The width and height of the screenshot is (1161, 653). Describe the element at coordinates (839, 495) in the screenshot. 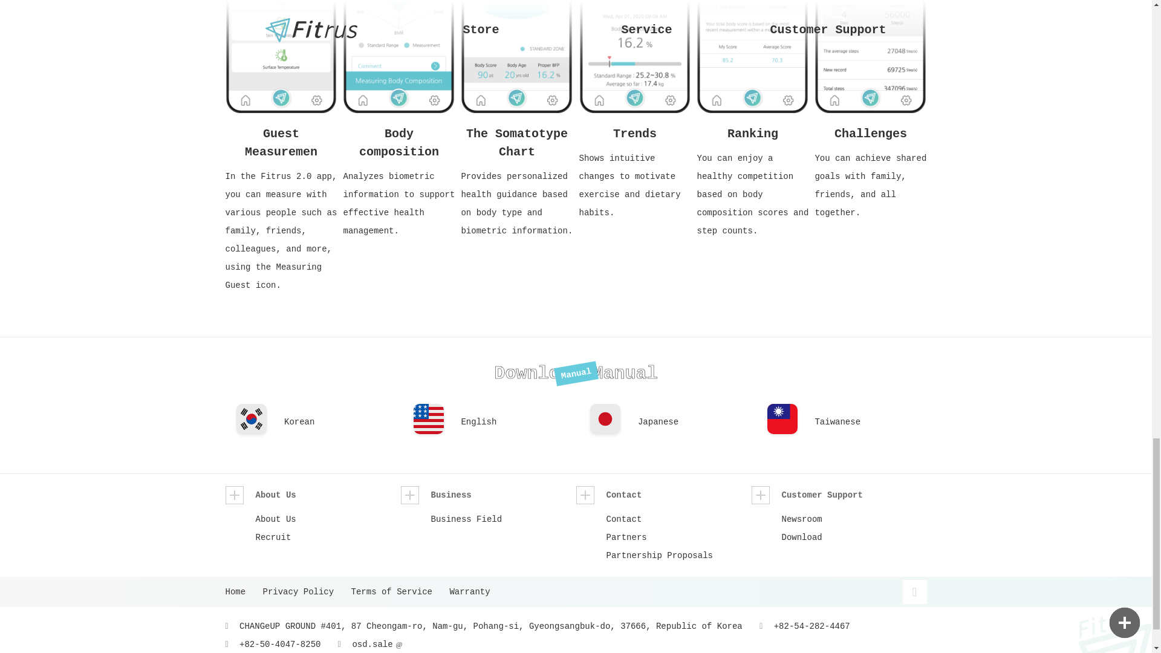

I see `Customer Support` at that location.